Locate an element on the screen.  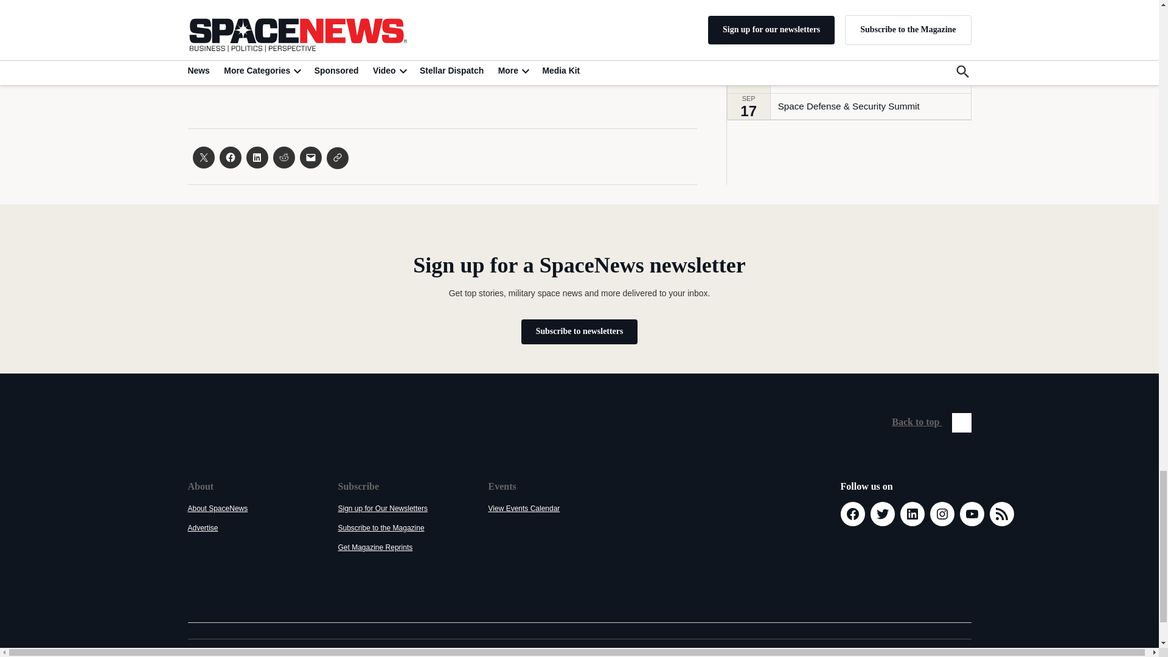
Click to share on X is located at coordinates (203, 157).